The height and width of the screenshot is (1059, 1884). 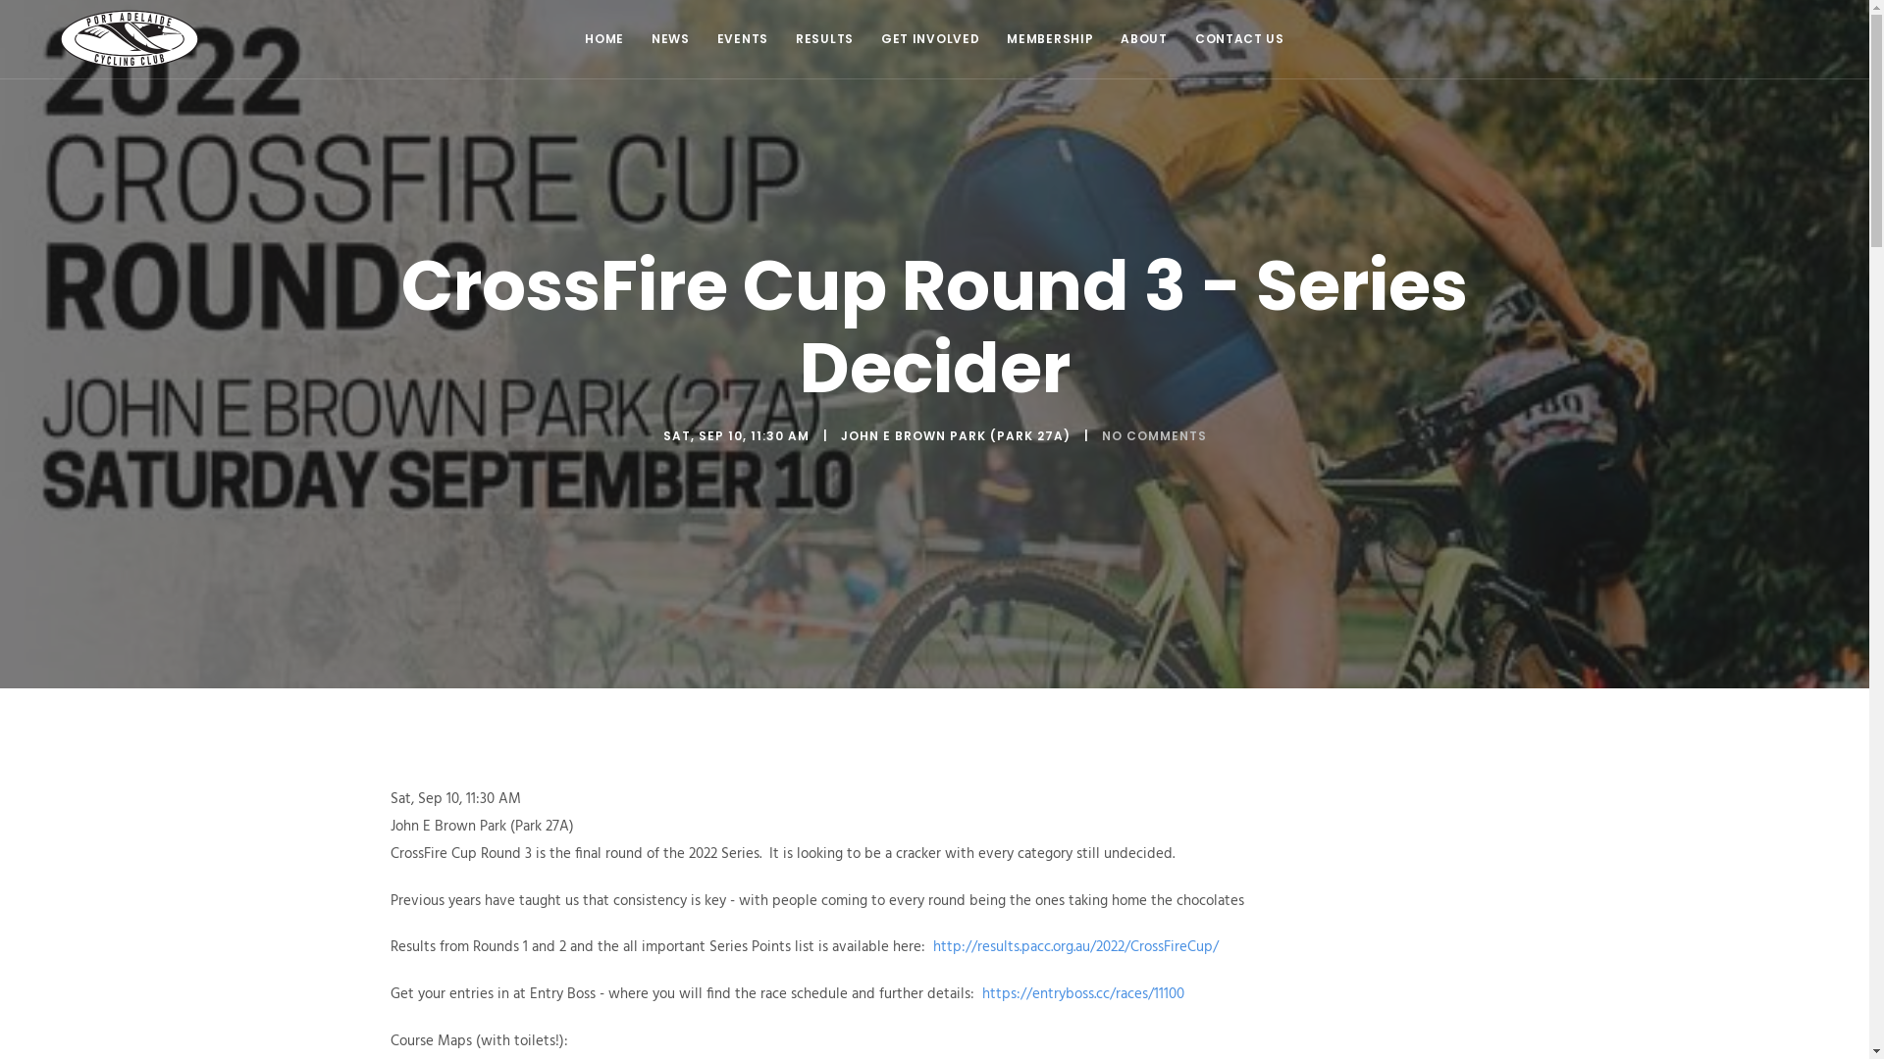 What do you see at coordinates (1075, 947) in the screenshot?
I see `http://results.pacc.org.au/2022/CrossFireCup/` at bounding box center [1075, 947].